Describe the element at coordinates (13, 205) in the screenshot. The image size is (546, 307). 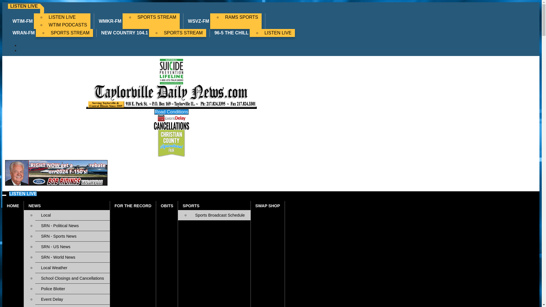
I see `HOME` at that location.